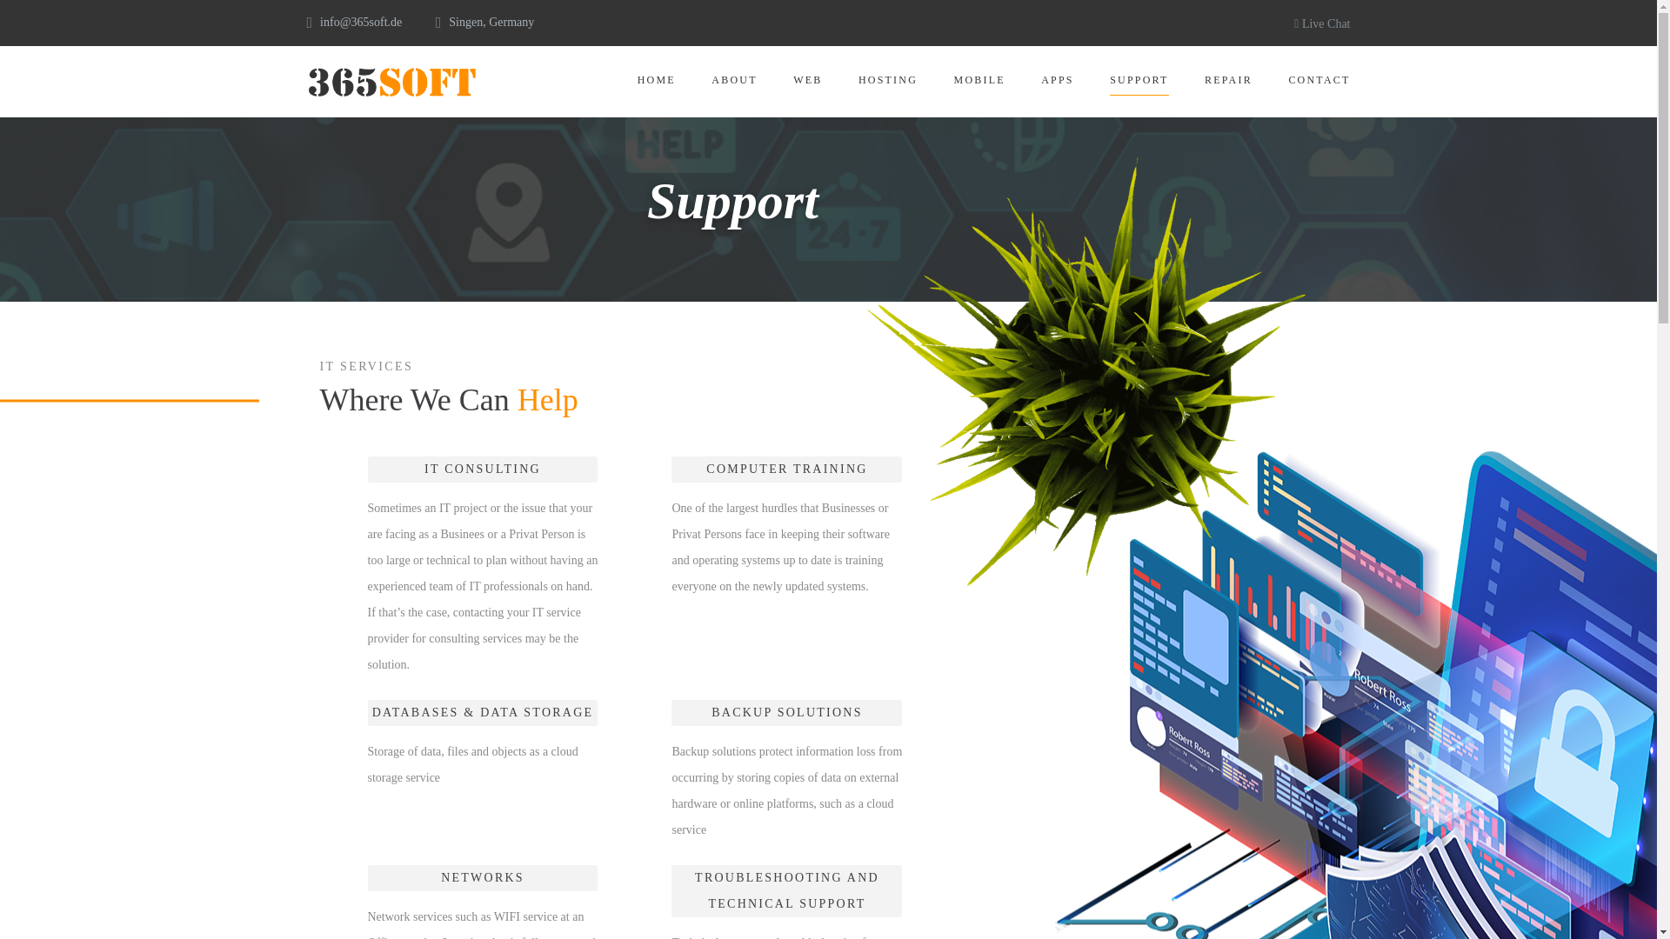 Image resolution: width=1670 pixels, height=939 pixels. I want to click on Live Chat, so click(1322, 23).